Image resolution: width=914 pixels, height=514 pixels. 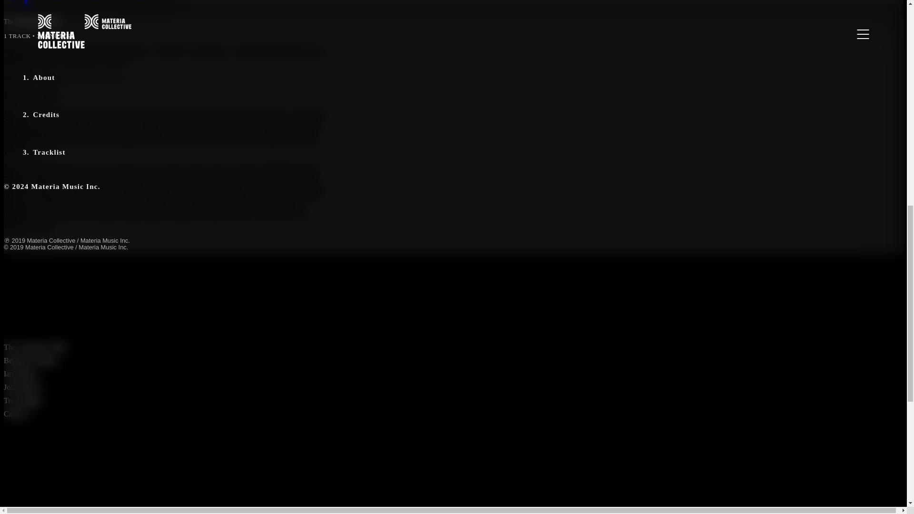 I want to click on The Travelers VGM, so click(x=30, y=21).